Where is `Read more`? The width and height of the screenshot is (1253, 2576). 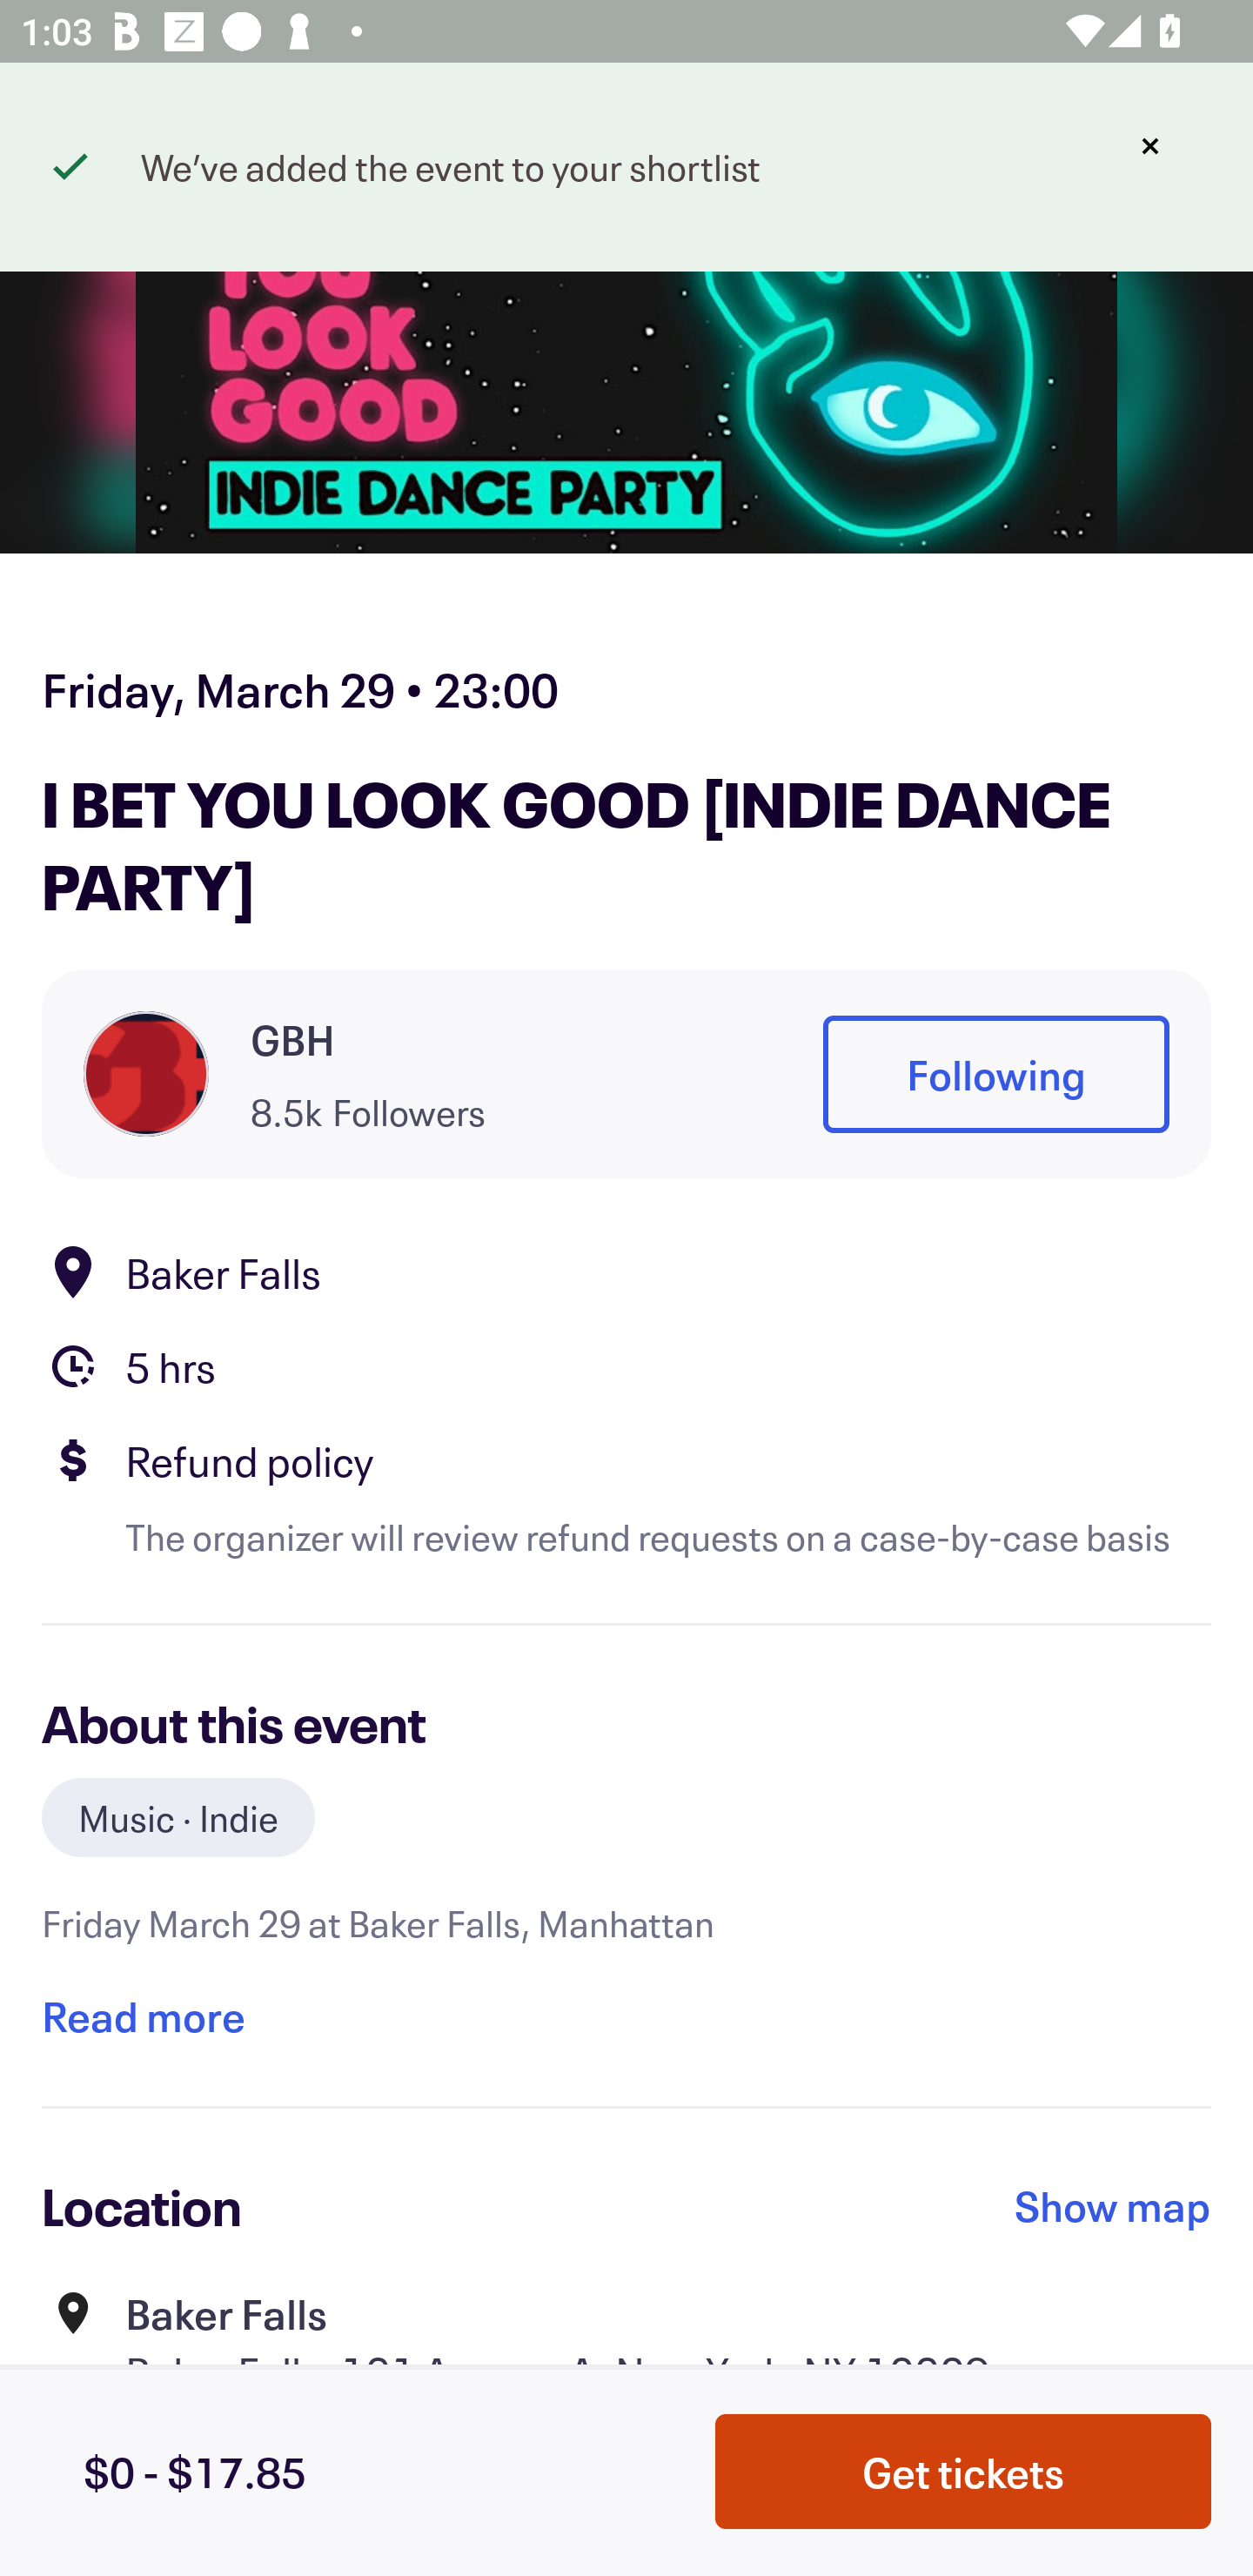 Read more is located at coordinates (143, 2016).